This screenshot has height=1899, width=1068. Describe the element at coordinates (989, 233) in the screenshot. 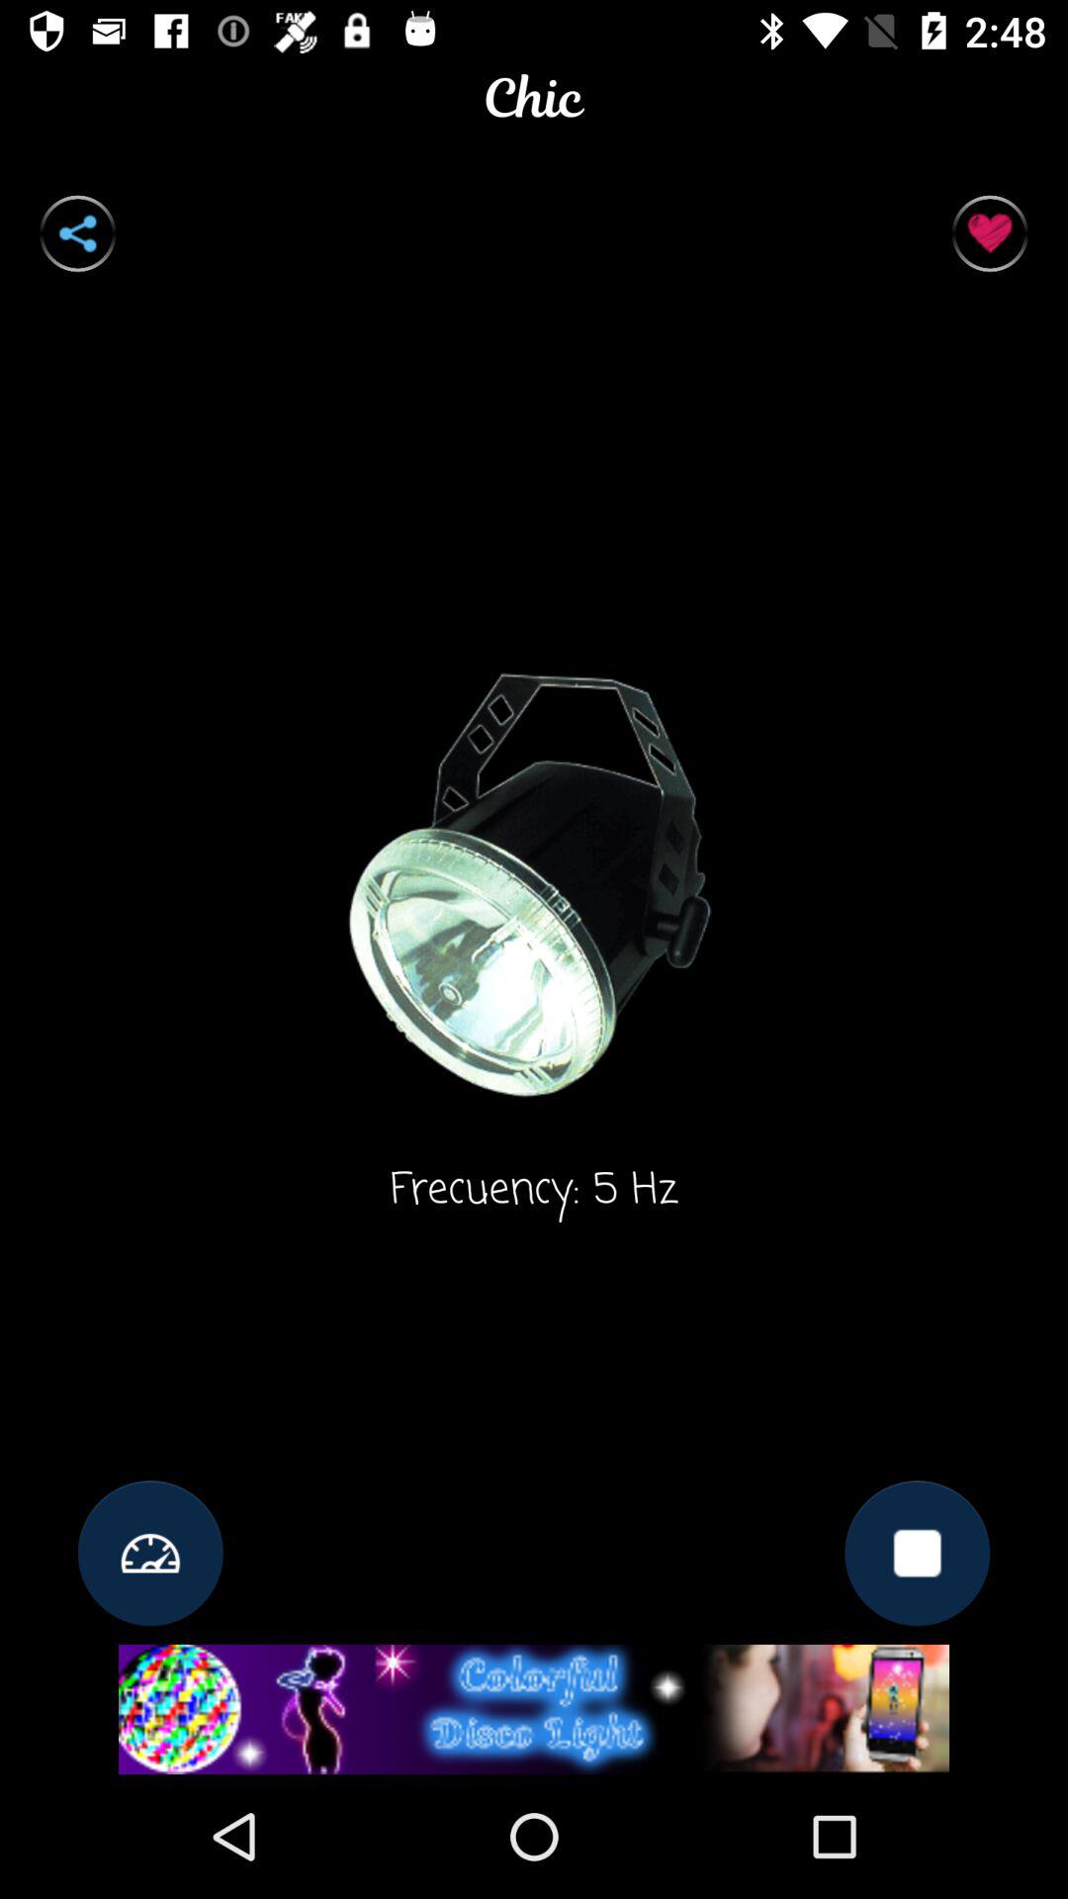

I see `like the item` at that location.